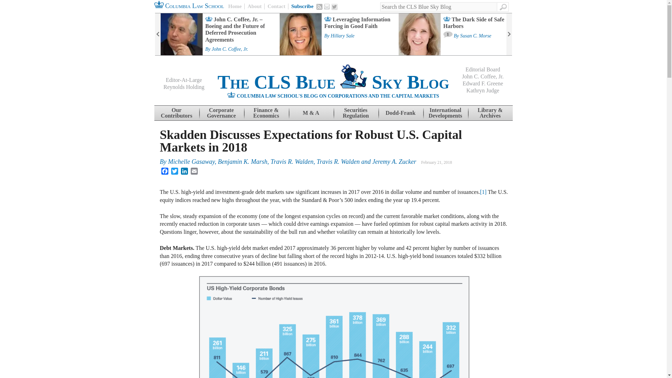 The image size is (672, 378). What do you see at coordinates (335, 7) in the screenshot?
I see `Twitter` at bounding box center [335, 7].